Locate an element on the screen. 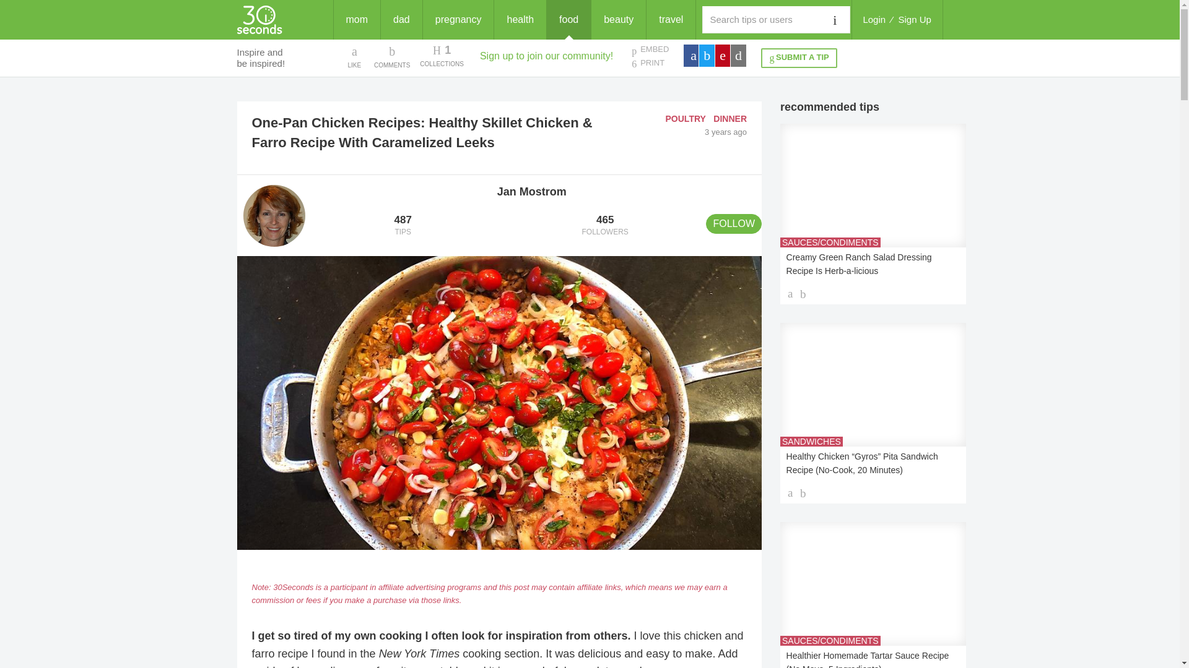 The width and height of the screenshot is (1189, 668). health is located at coordinates (392, 56).